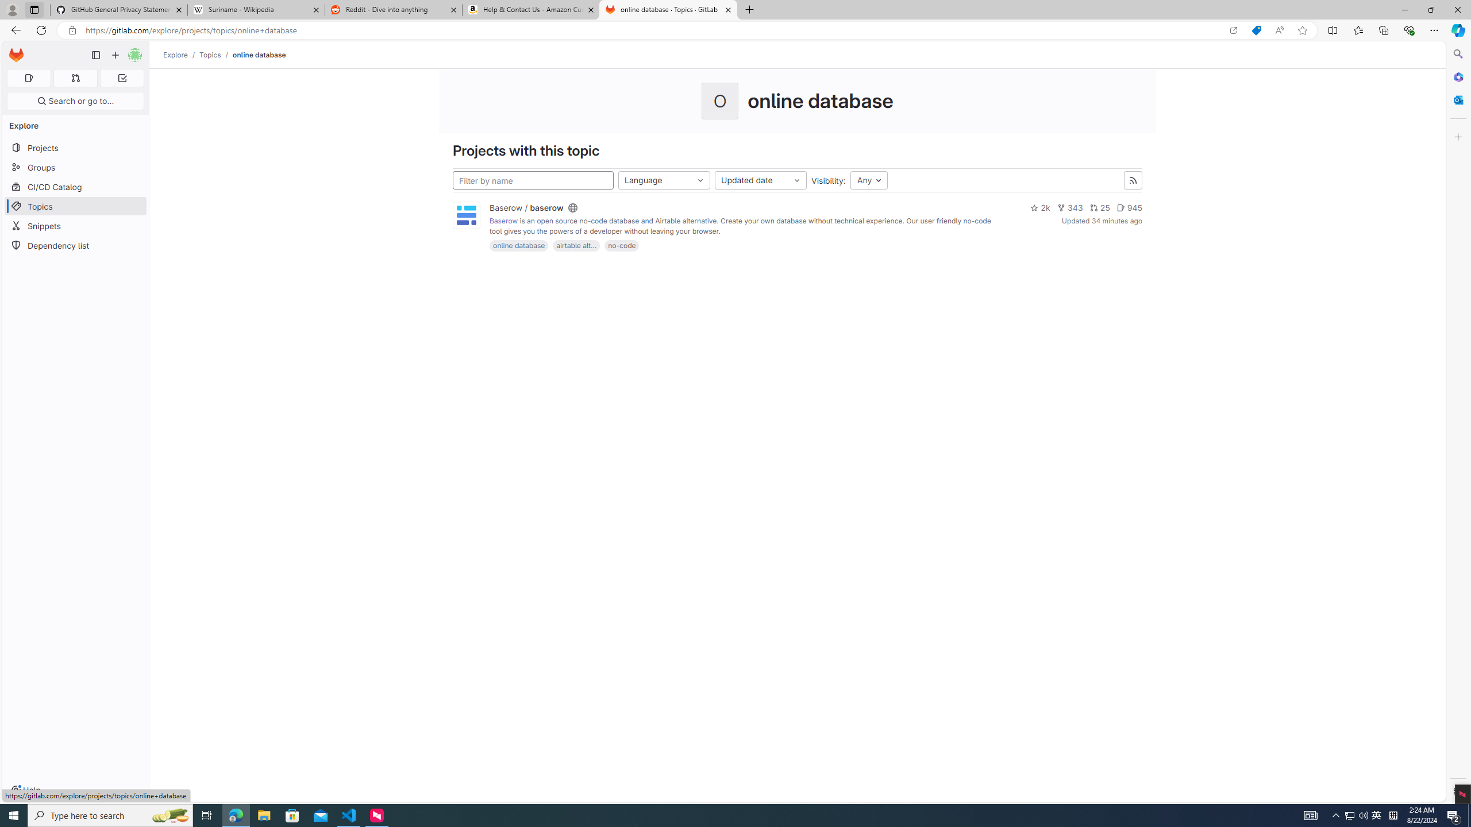  I want to click on Reddit - Dive into anything, so click(394, 10).